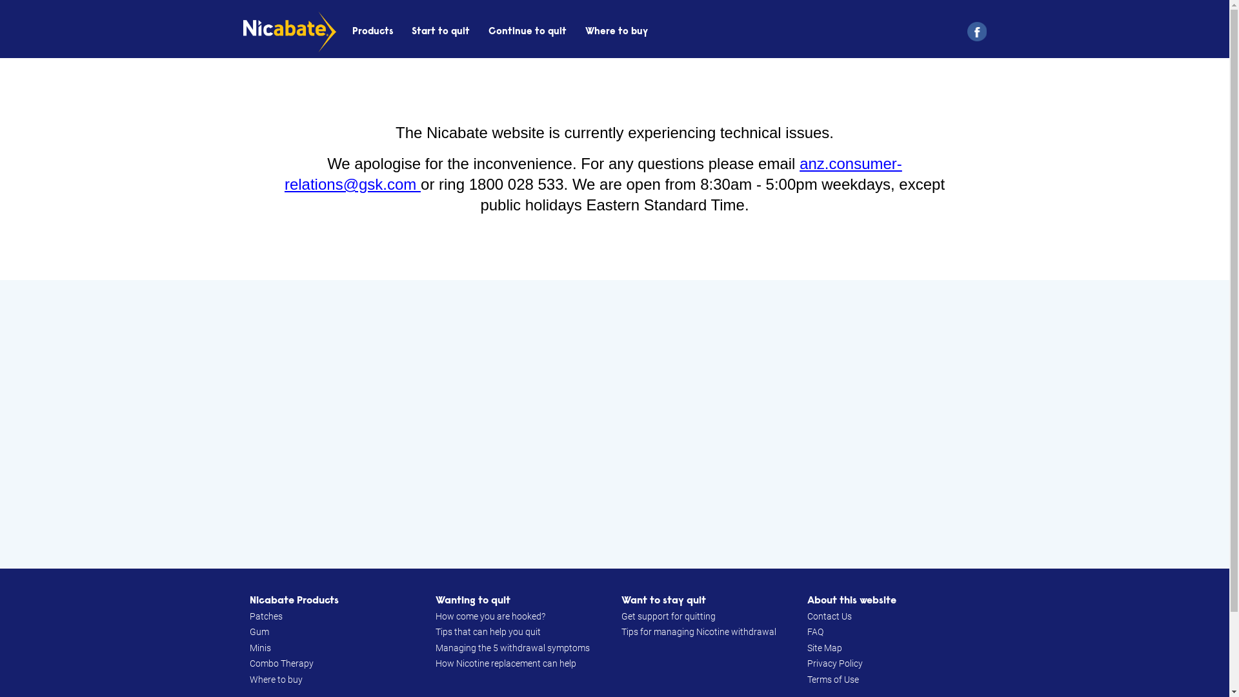  What do you see at coordinates (472, 601) in the screenshot?
I see `Wanting to quit` at bounding box center [472, 601].